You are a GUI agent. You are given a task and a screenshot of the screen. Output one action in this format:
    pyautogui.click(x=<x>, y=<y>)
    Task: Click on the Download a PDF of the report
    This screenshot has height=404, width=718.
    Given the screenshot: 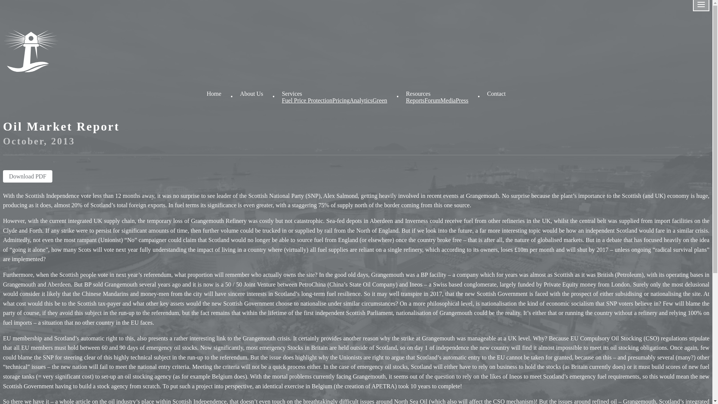 What is the action you would take?
    pyautogui.click(x=28, y=176)
    